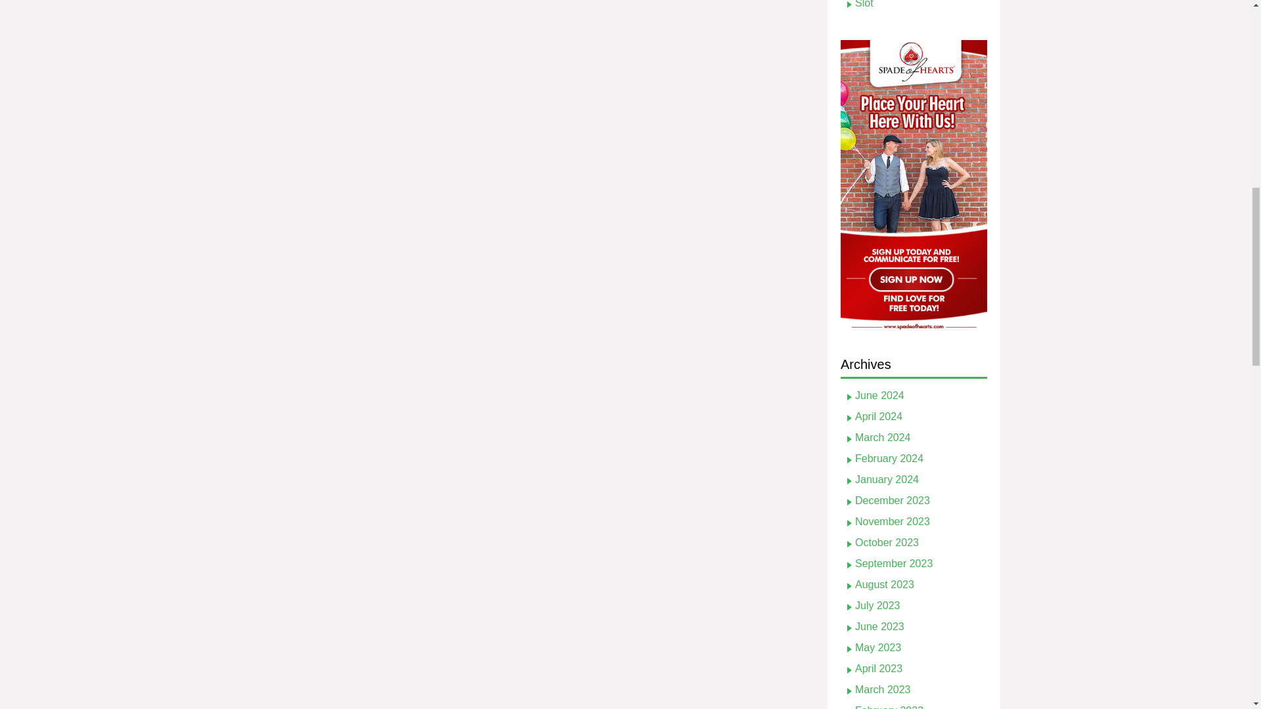 This screenshot has width=1261, height=709. I want to click on January 2024, so click(887, 479).